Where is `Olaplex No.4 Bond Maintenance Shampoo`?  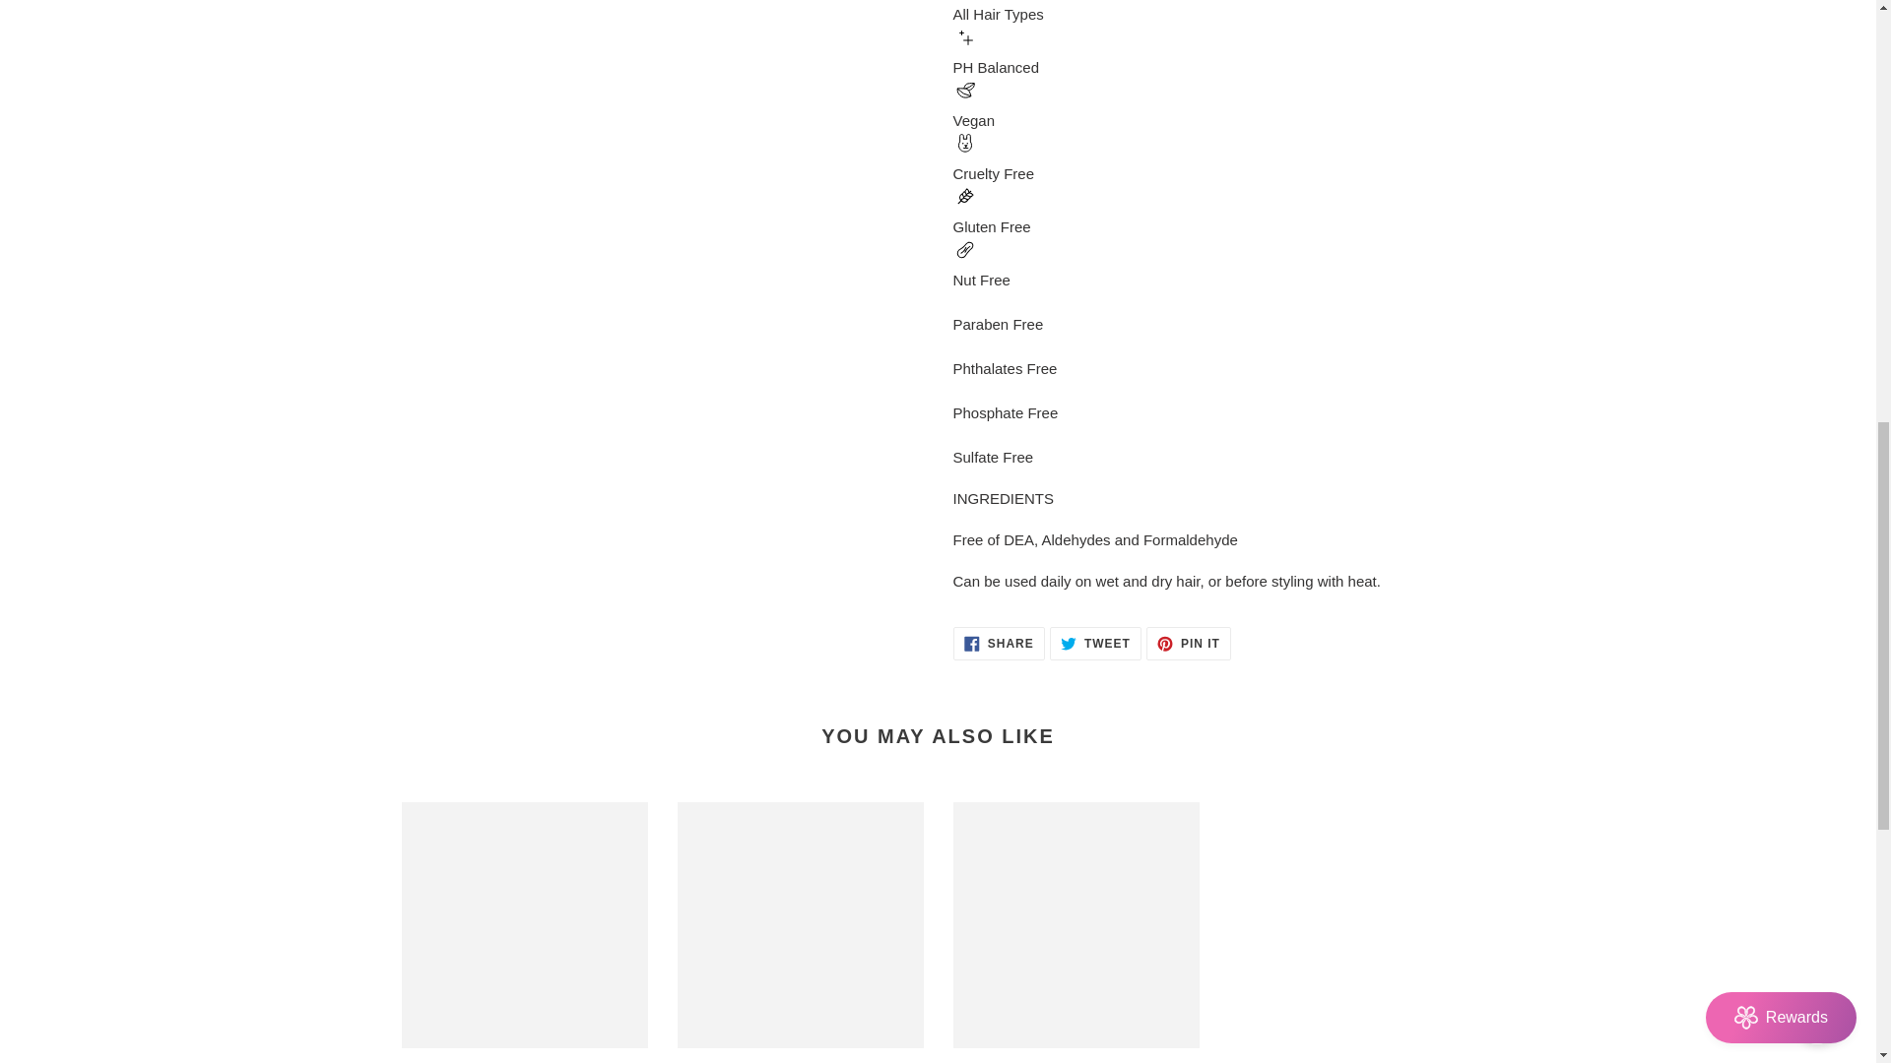
Olaplex No.4 Bond Maintenance Shampoo is located at coordinates (999, 644).